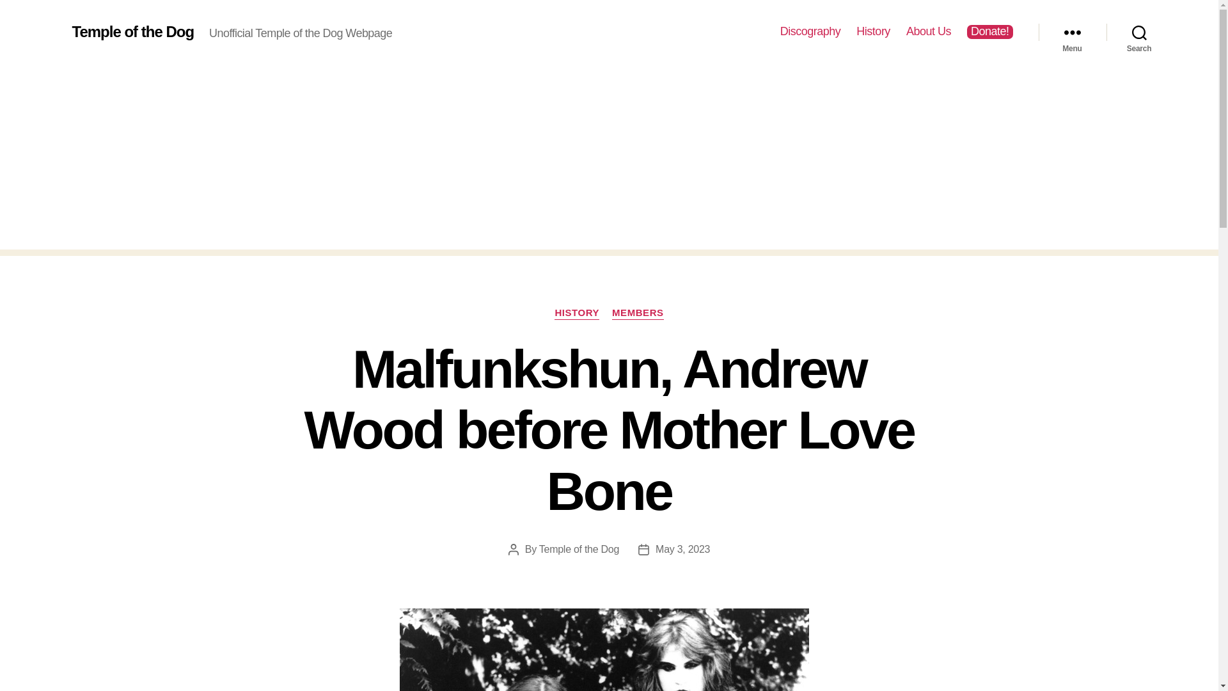 The height and width of the screenshot is (691, 1228). What do you see at coordinates (873, 31) in the screenshot?
I see `History` at bounding box center [873, 31].